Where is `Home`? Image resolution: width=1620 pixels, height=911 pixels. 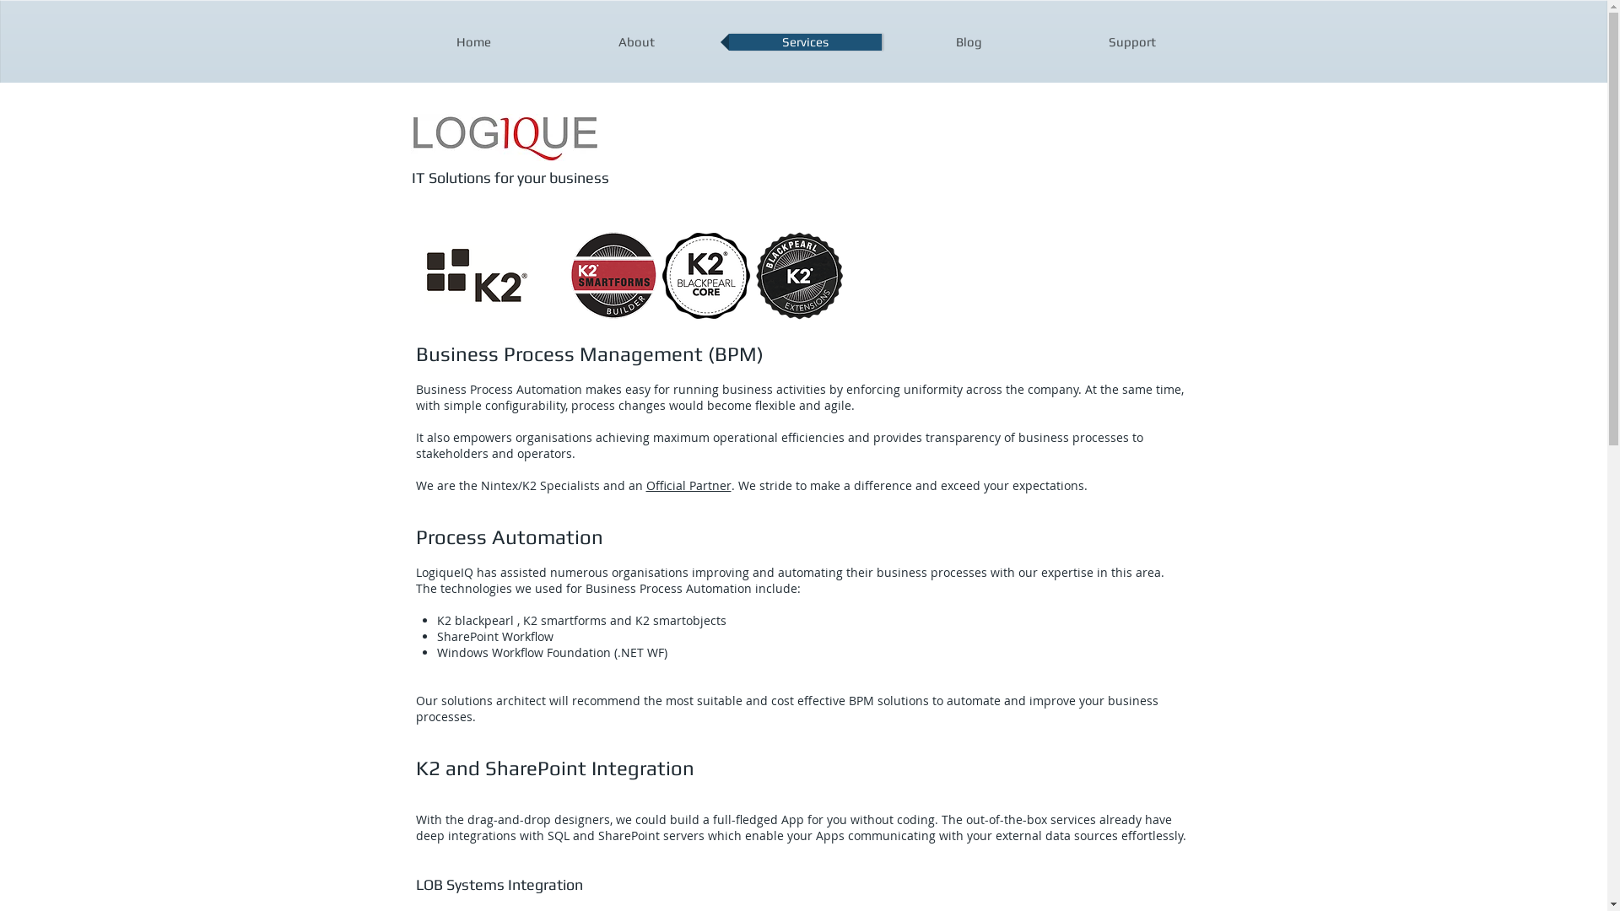
Home is located at coordinates (474, 42).